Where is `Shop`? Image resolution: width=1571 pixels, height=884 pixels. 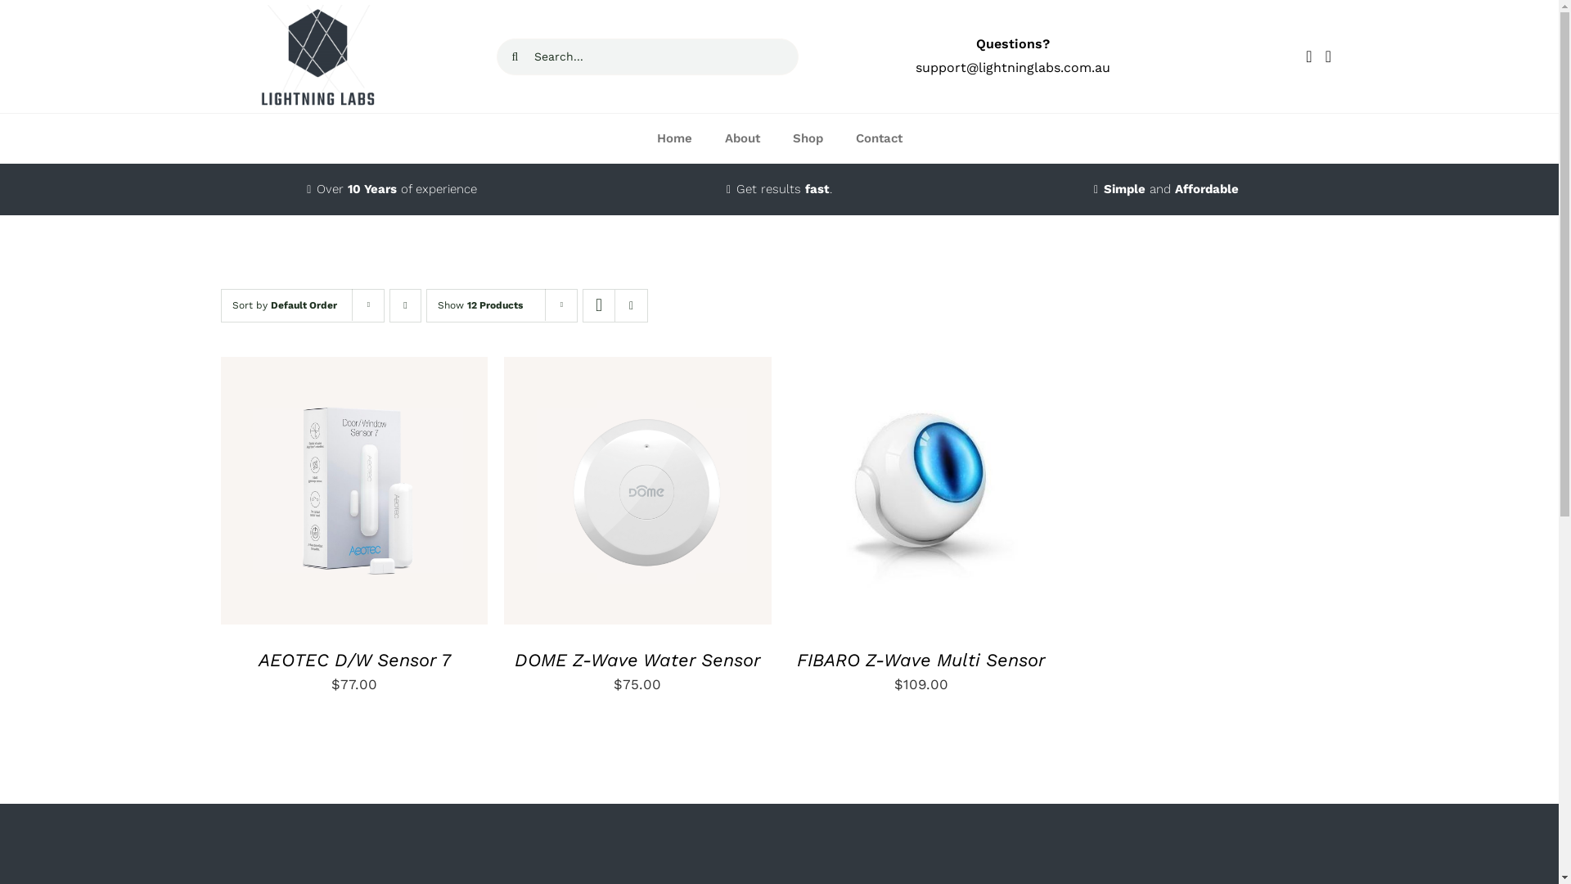 Shop is located at coordinates (807, 139).